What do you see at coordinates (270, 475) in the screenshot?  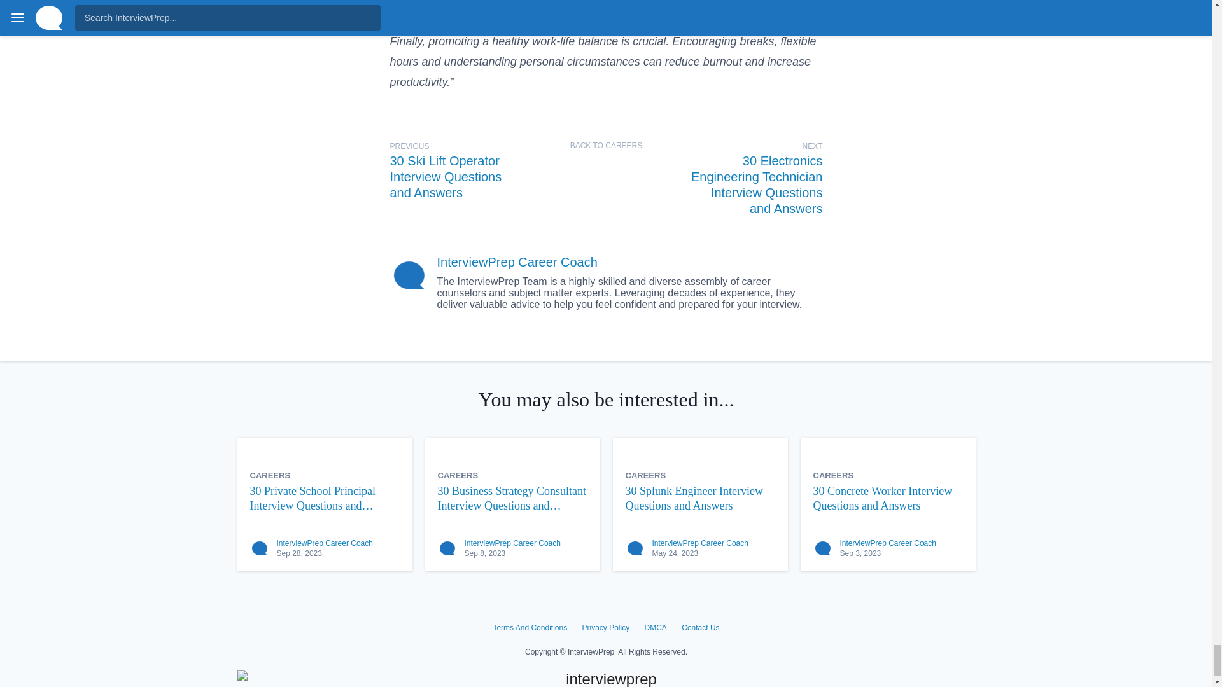 I see `CAREERS` at bounding box center [270, 475].